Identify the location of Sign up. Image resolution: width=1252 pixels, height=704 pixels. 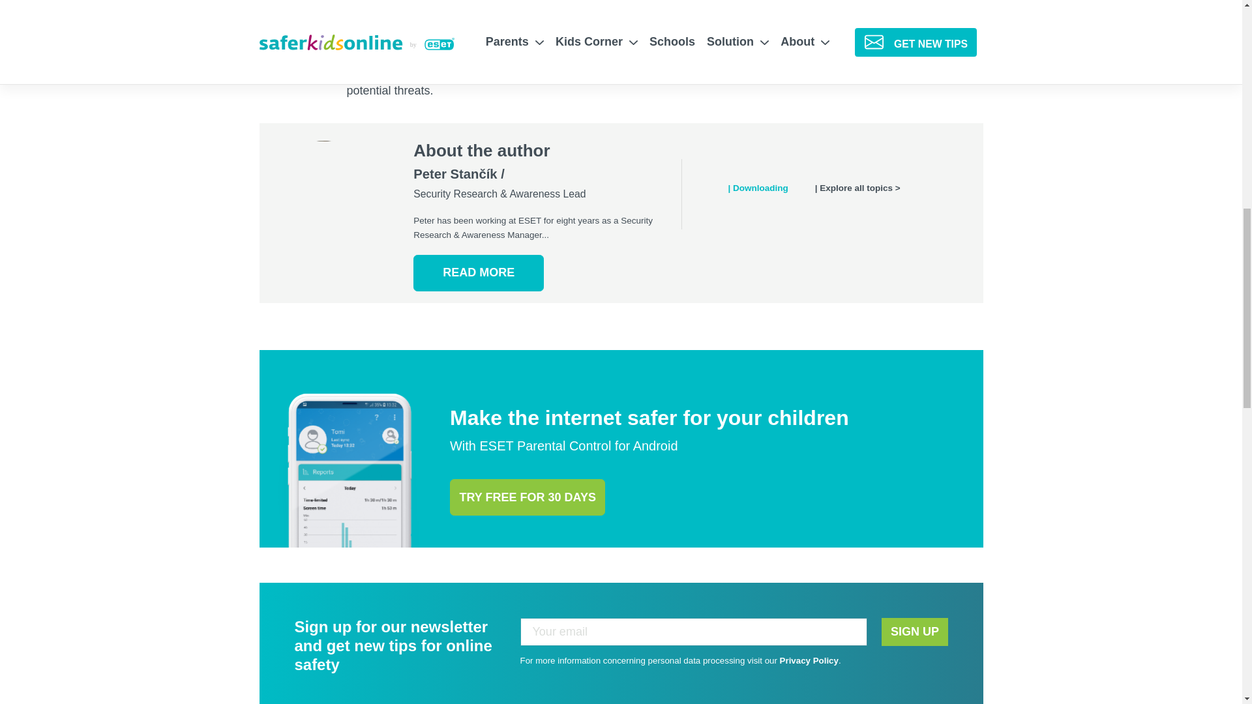
(914, 632).